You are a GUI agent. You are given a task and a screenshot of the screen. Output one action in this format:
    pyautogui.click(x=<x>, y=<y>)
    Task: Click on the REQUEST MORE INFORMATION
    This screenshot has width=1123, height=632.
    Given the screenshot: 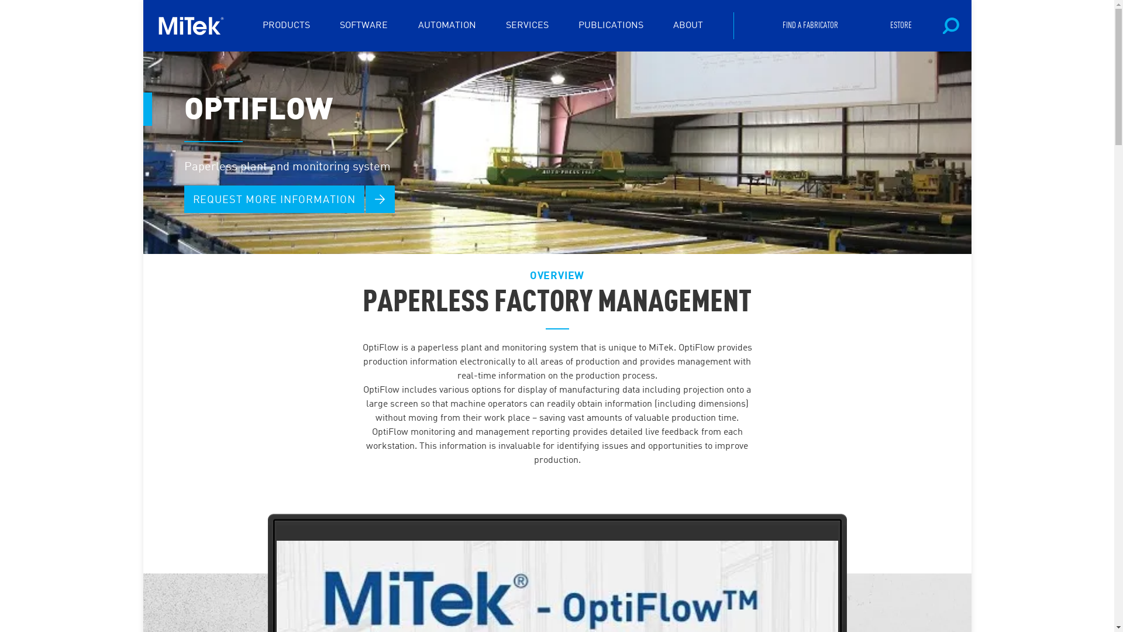 What is the action you would take?
    pyautogui.click(x=274, y=199)
    